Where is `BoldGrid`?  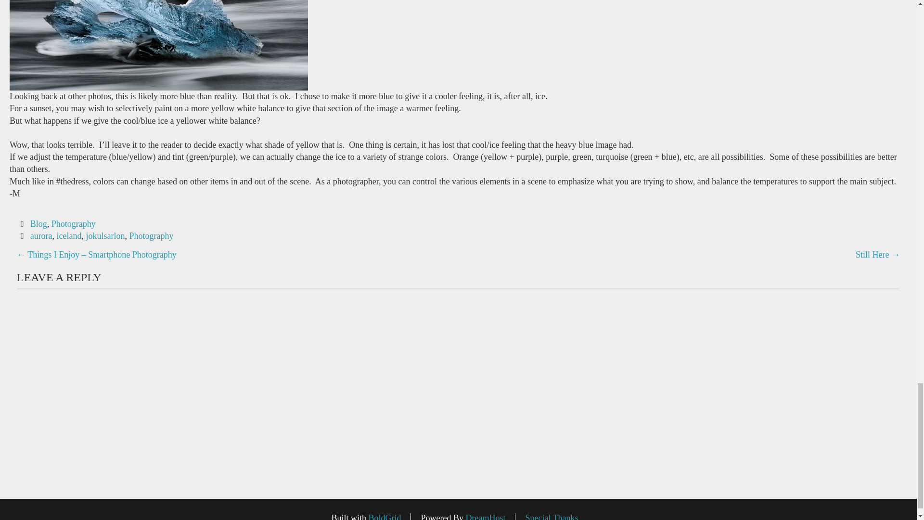 BoldGrid is located at coordinates (384, 516).